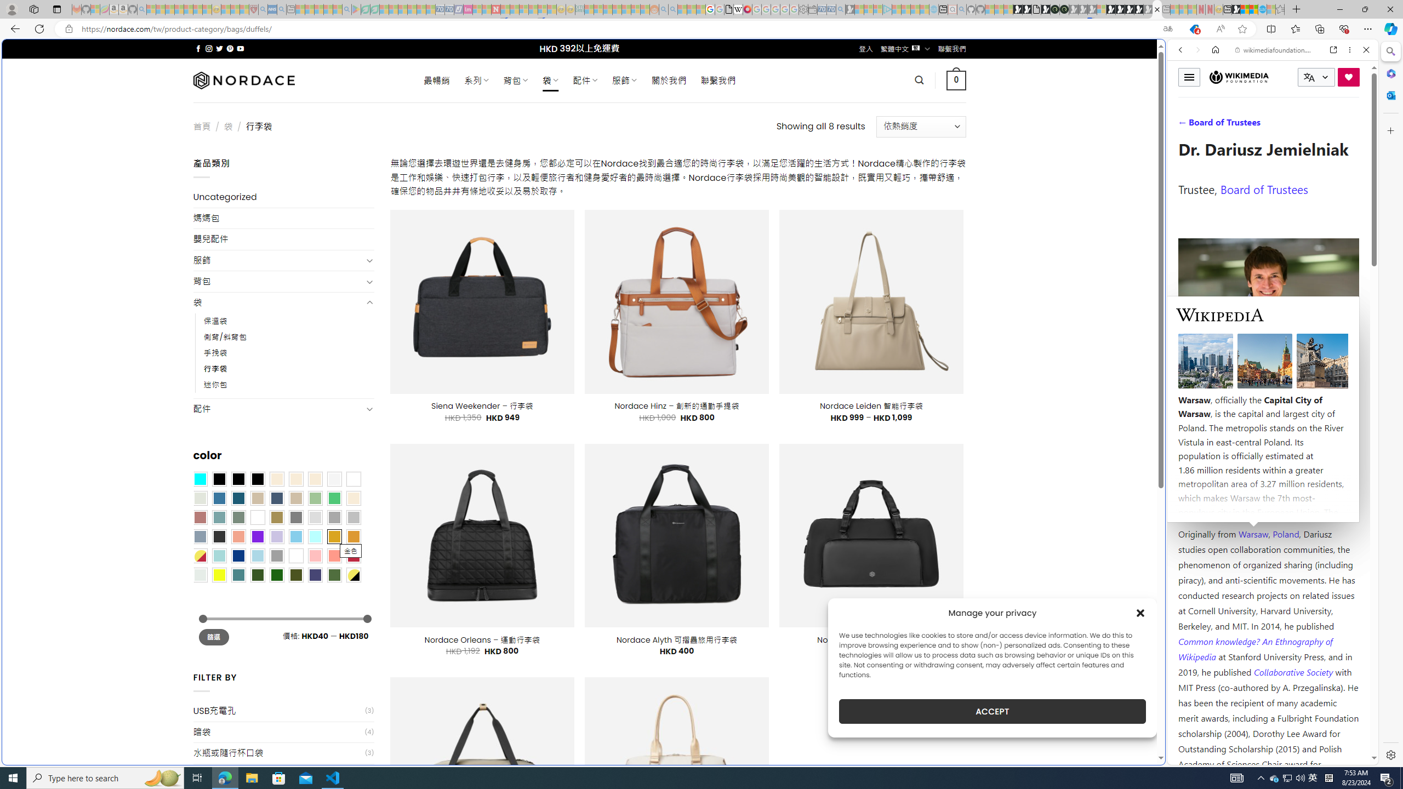  Describe the element at coordinates (739, 9) in the screenshot. I see `Target page - Wikipedia` at that location.